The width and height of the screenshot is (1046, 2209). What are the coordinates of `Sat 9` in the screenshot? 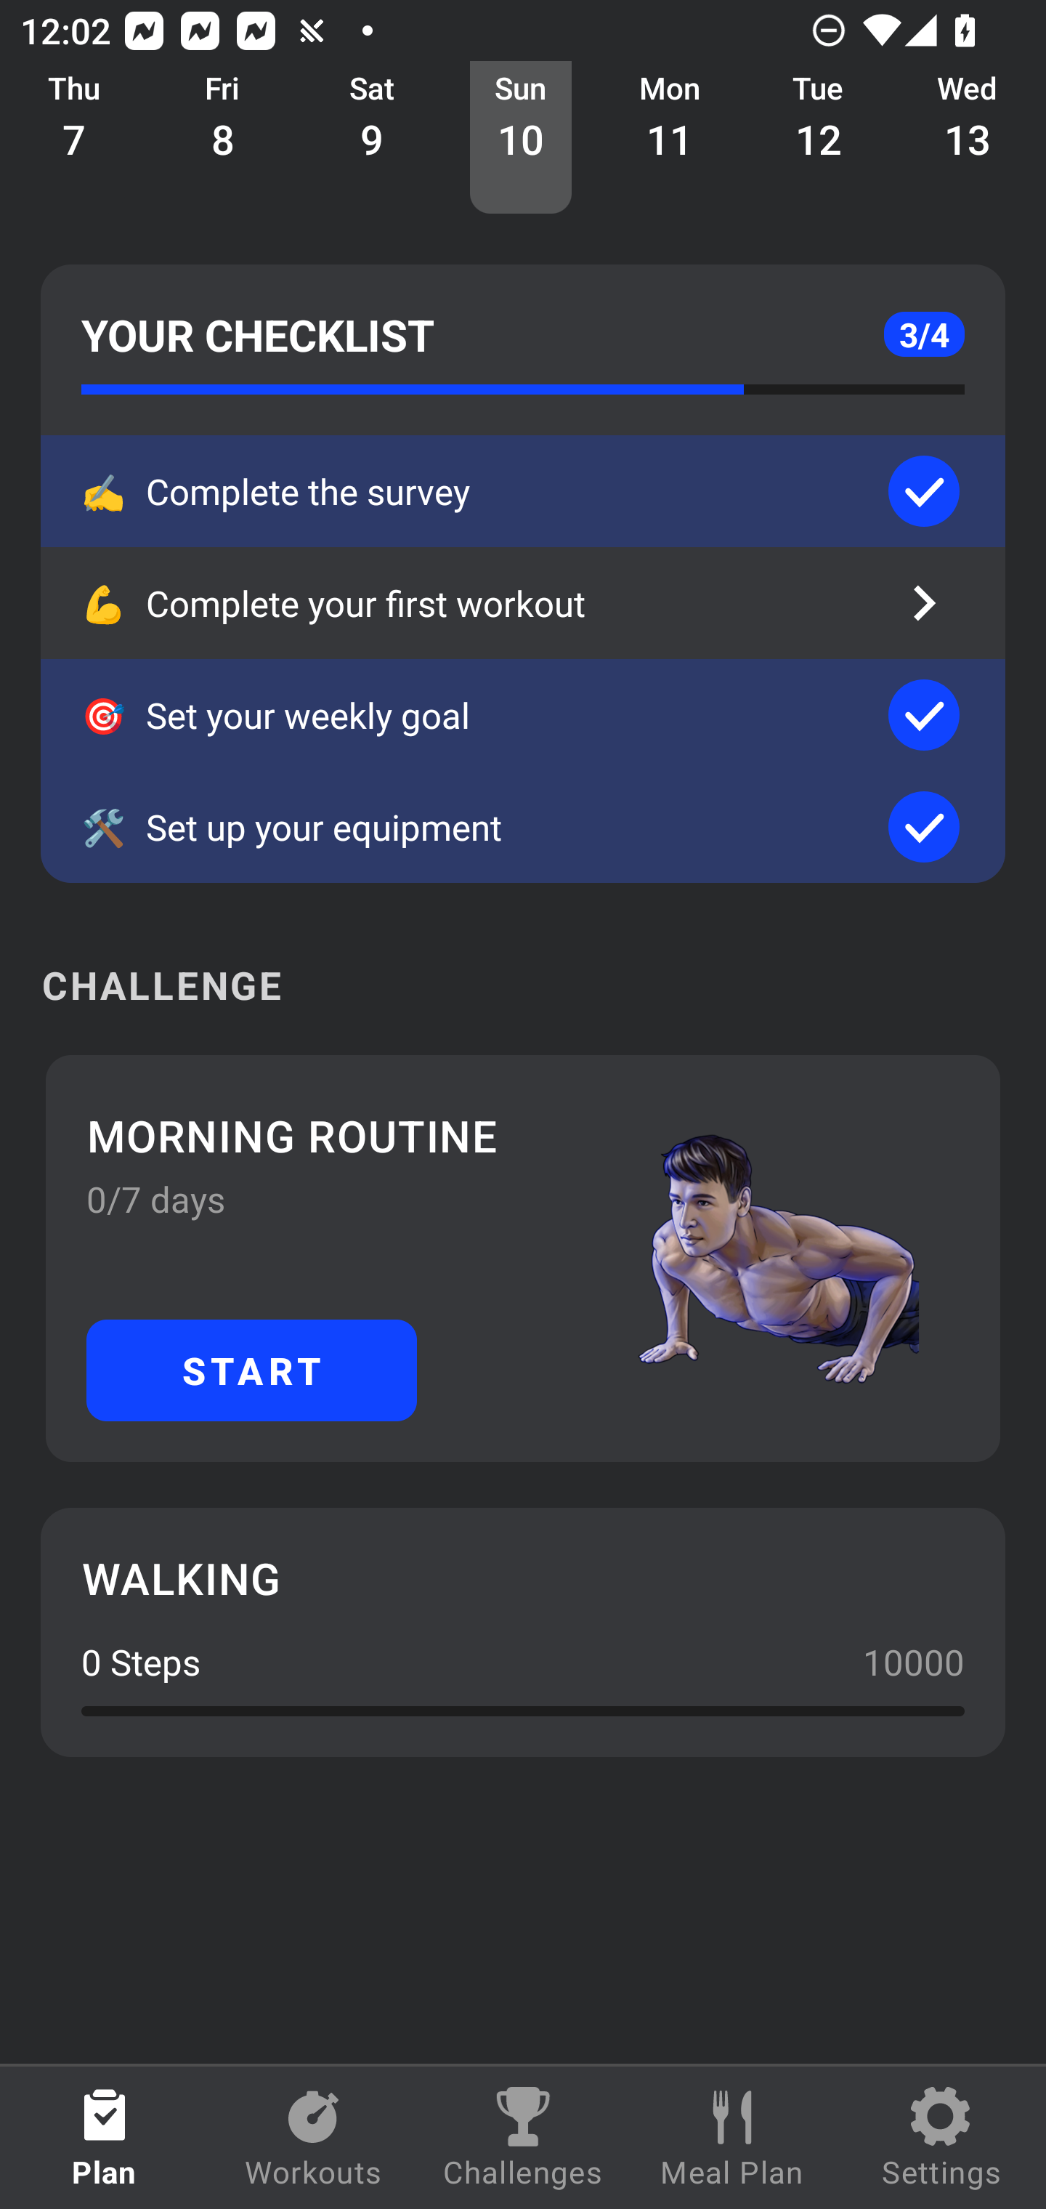 It's located at (372, 138).